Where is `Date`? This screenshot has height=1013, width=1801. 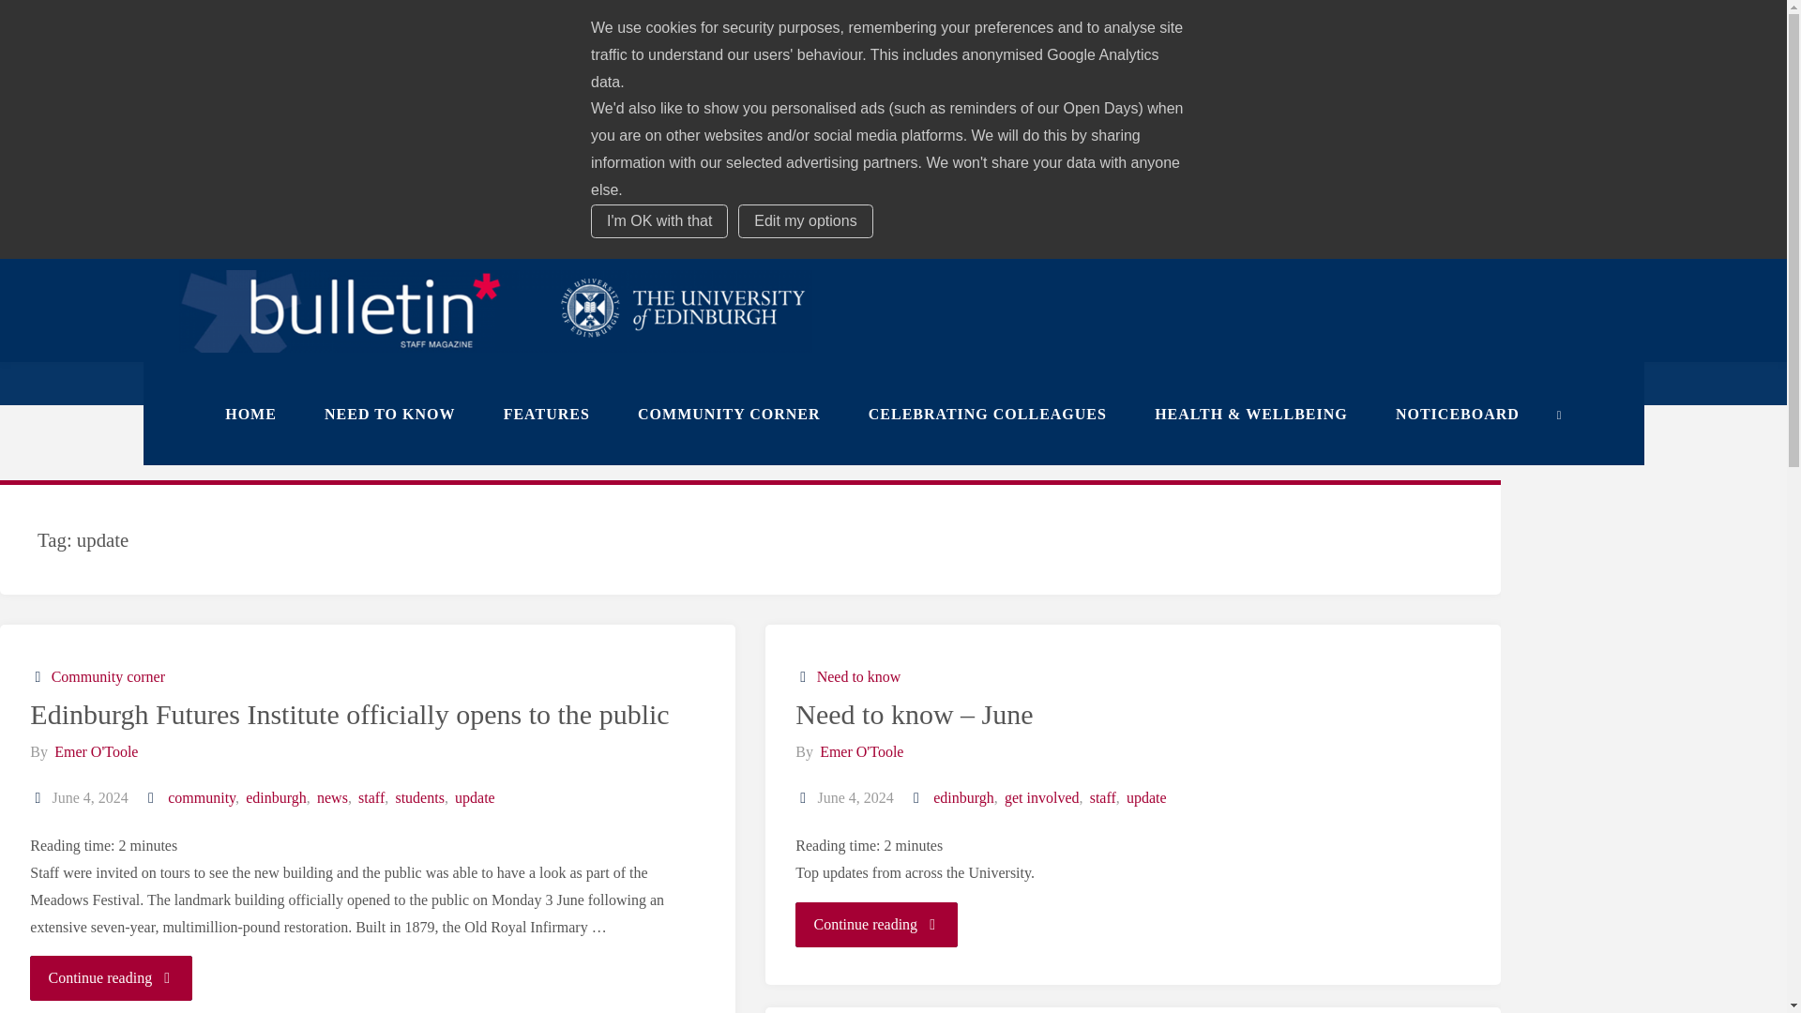
Date is located at coordinates (805, 797).